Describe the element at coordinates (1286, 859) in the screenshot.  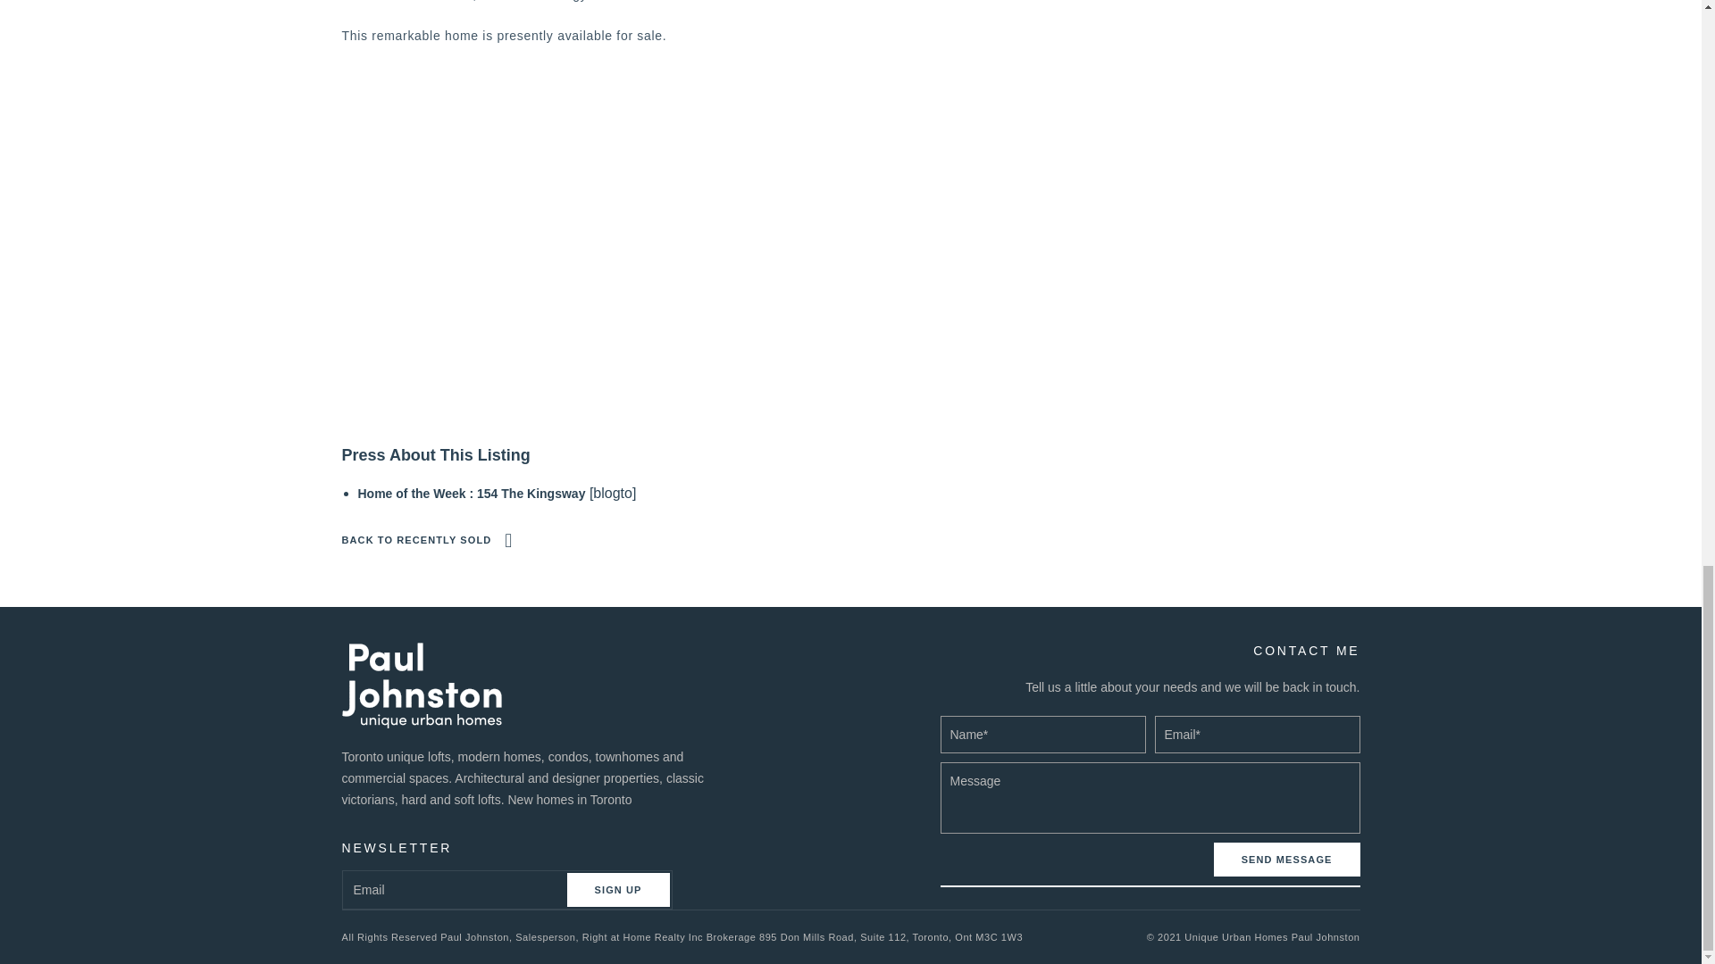
I see `Send message` at that location.